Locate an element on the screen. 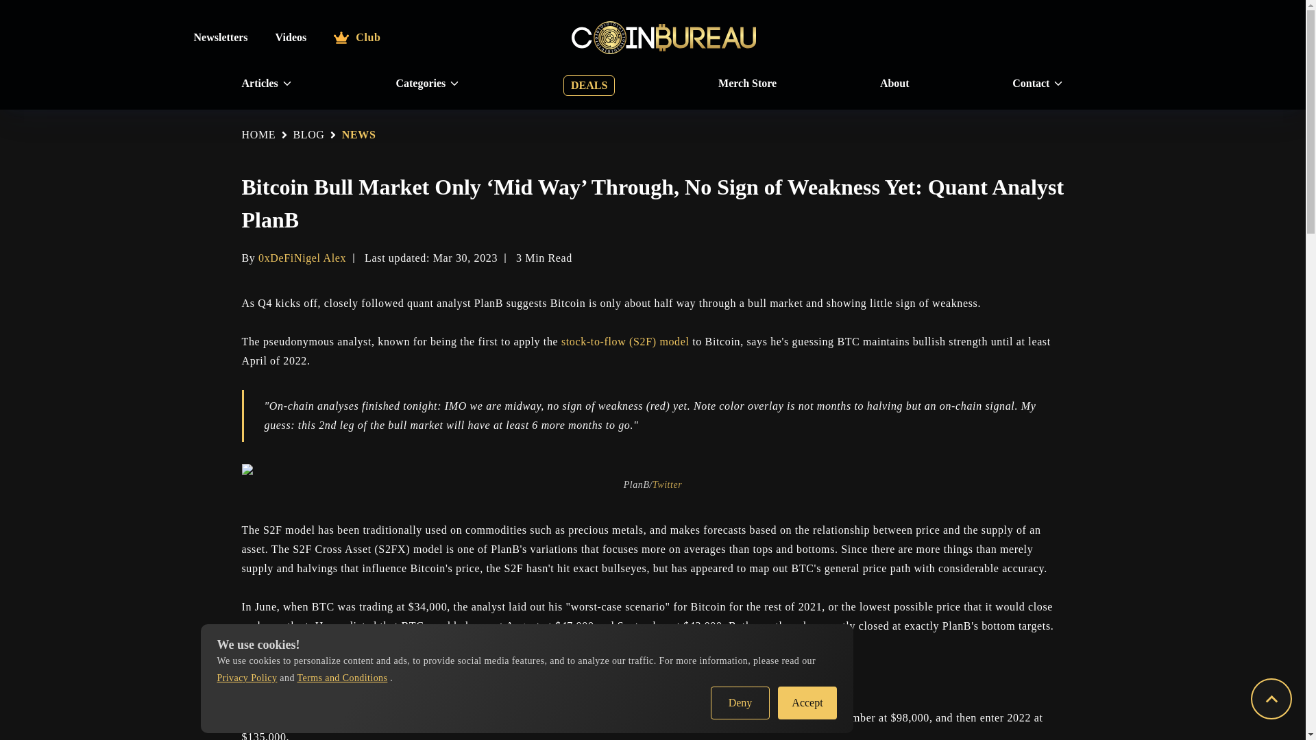 The image size is (1316, 740). About is located at coordinates (894, 84).